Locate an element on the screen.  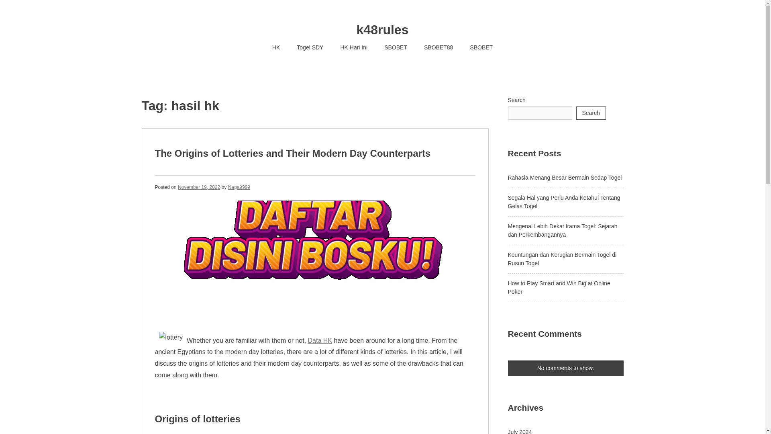
HK Hari Ini is located at coordinates (353, 47).